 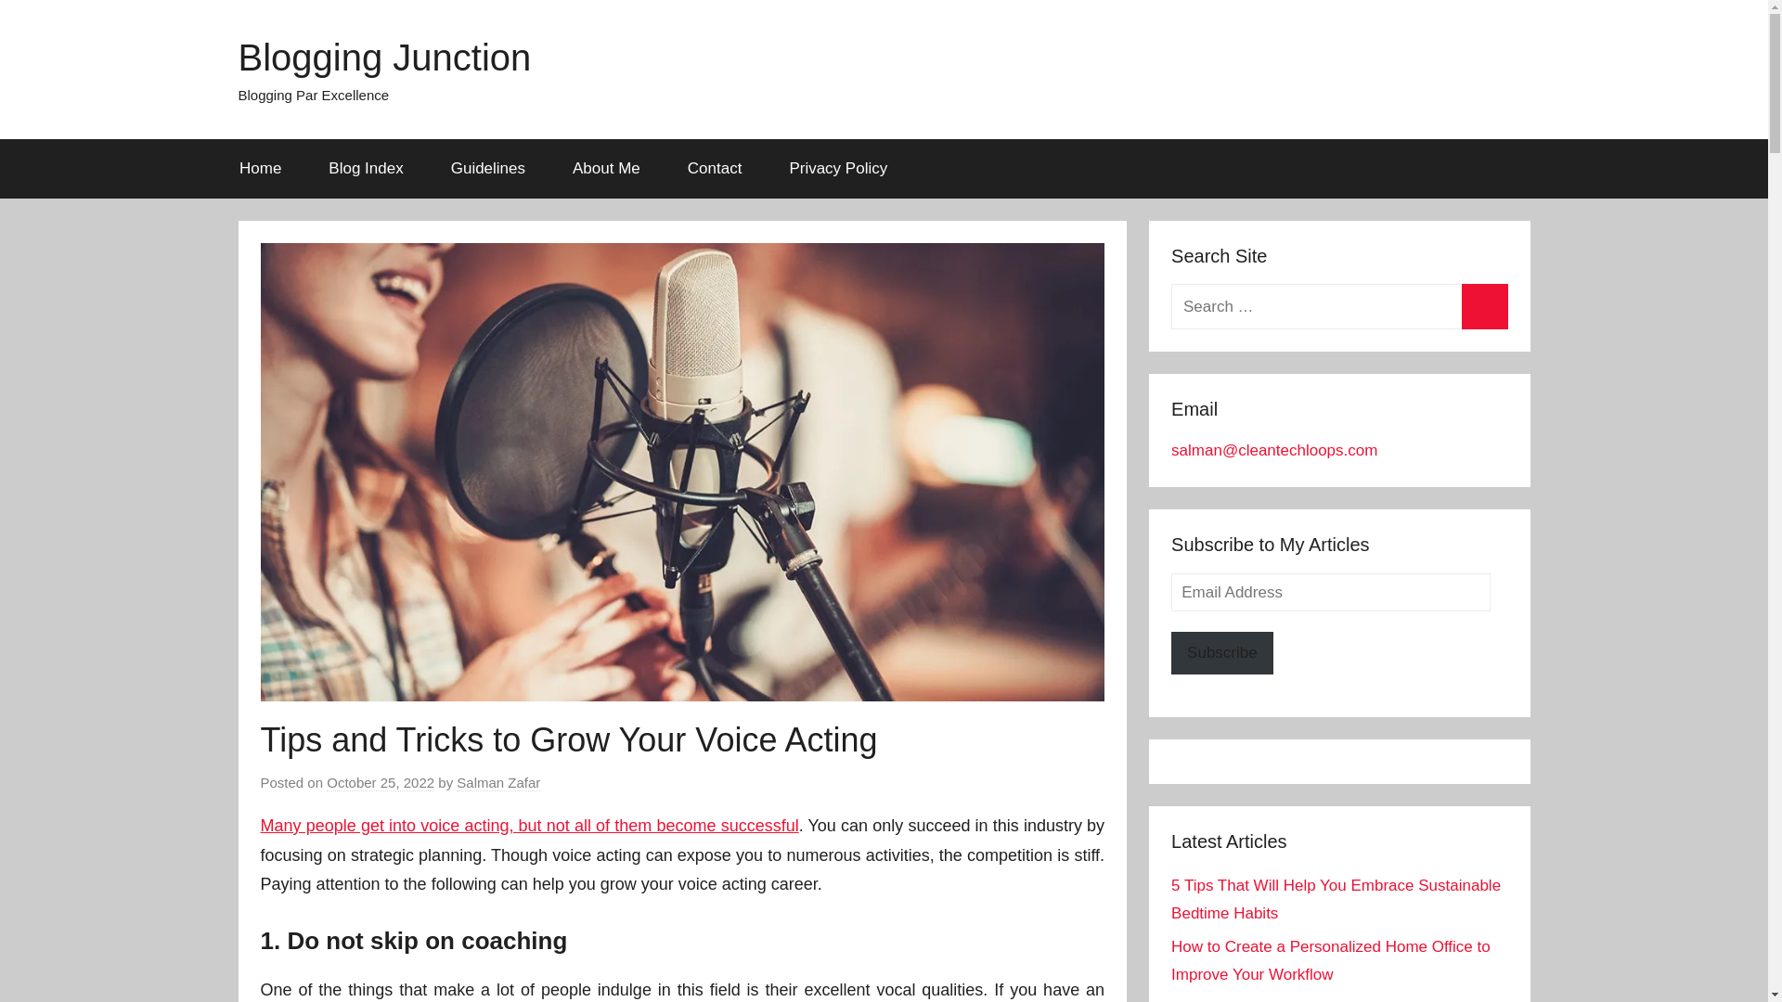 What do you see at coordinates (260, 169) in the screenshot?
I see `Home` at bounding box center [260, 169].